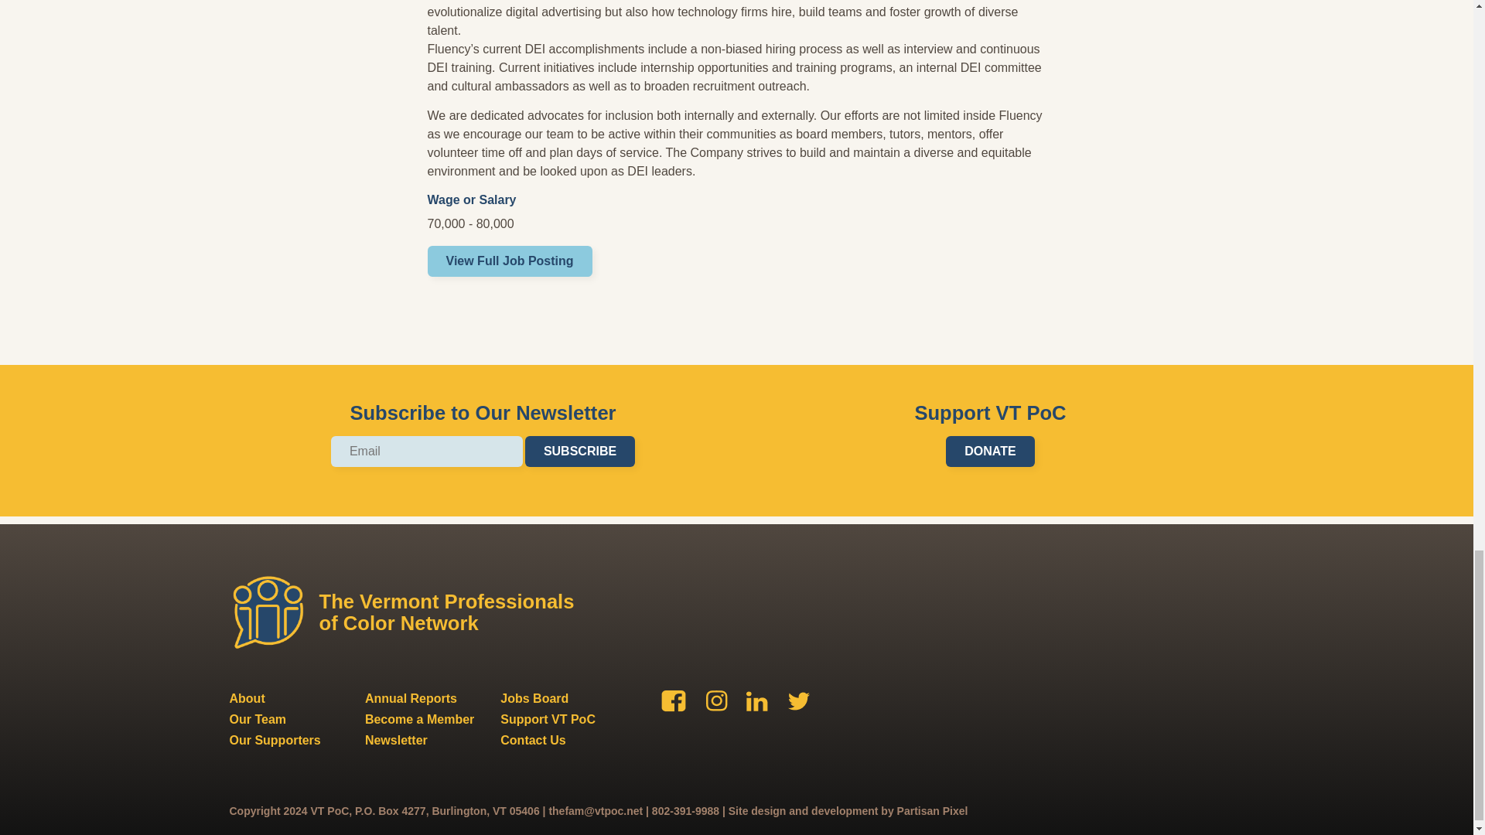 The width and height of the screenshot is (1485, 835). I want to click on The Vermont Professionals of Color Network, so click(408, 612).